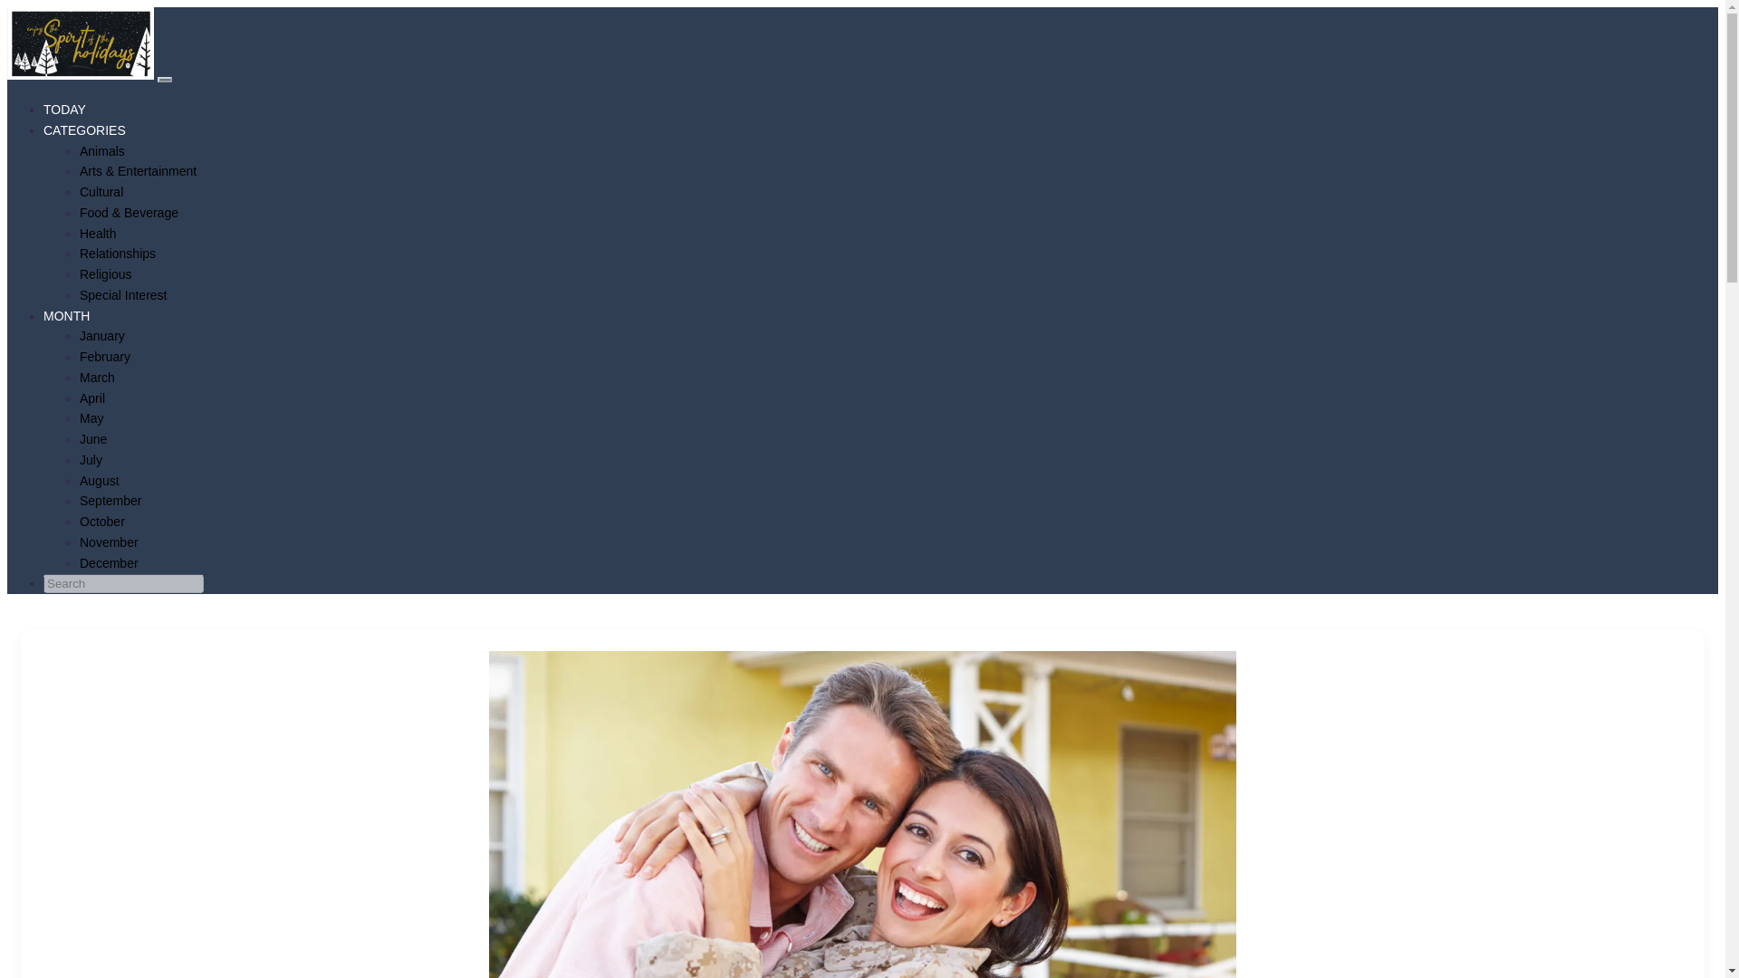 This screenshot has height=978, width=1739. Describe the element at coordinates (92, 438) in the screenshot. I see `June` at that location.